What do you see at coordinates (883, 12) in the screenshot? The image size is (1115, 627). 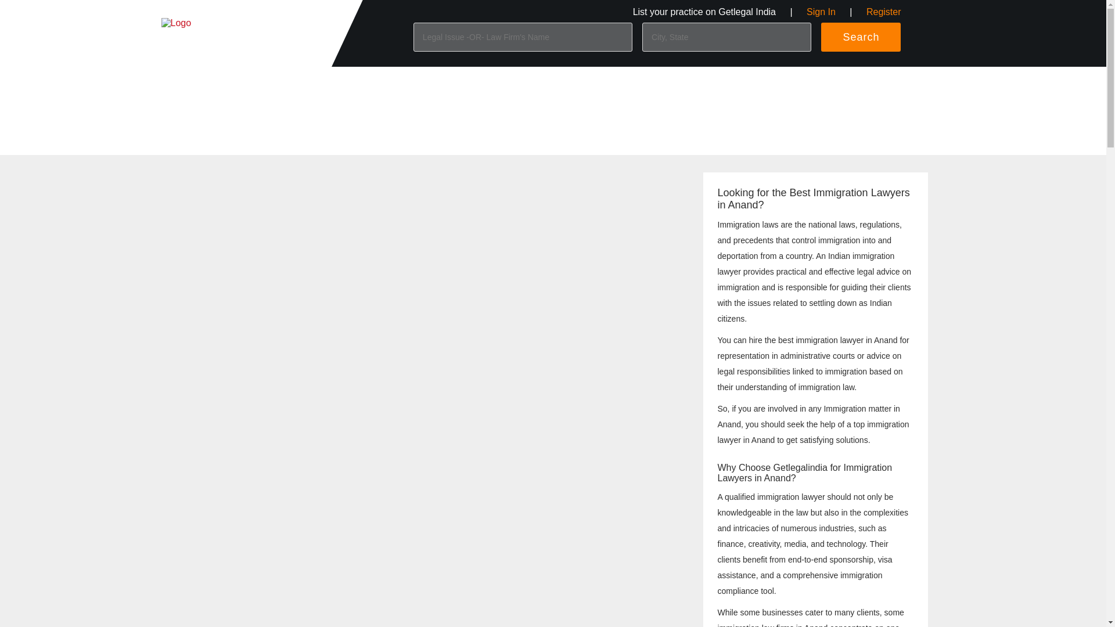 I see `Register` at bounding box center [883, 12].